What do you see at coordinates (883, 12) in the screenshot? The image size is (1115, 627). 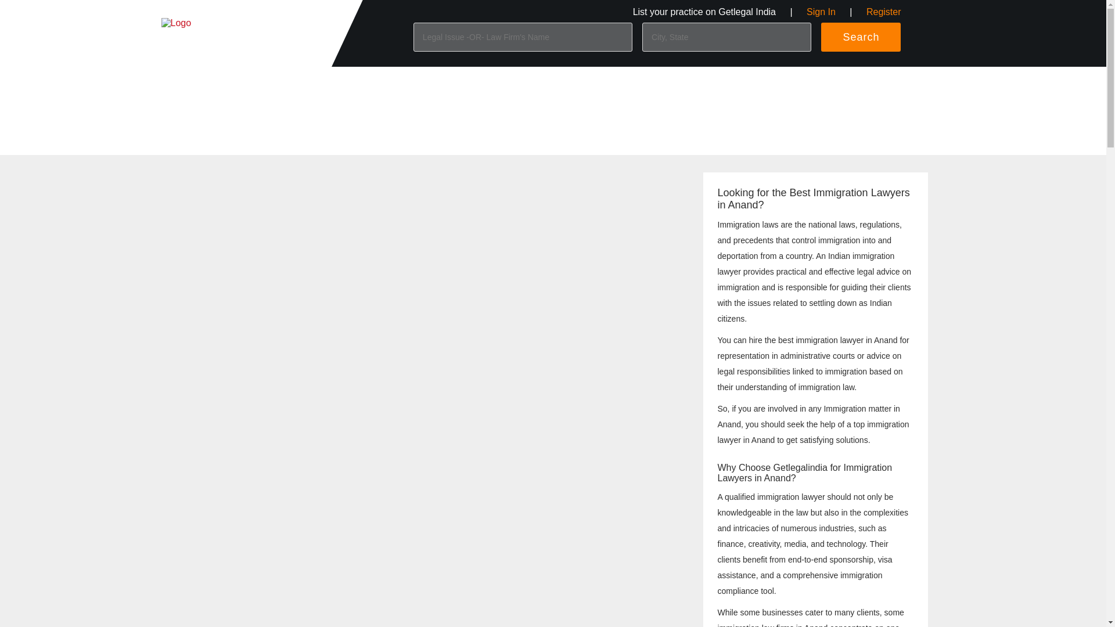 I see `Register` at bounding box center [883, 12].